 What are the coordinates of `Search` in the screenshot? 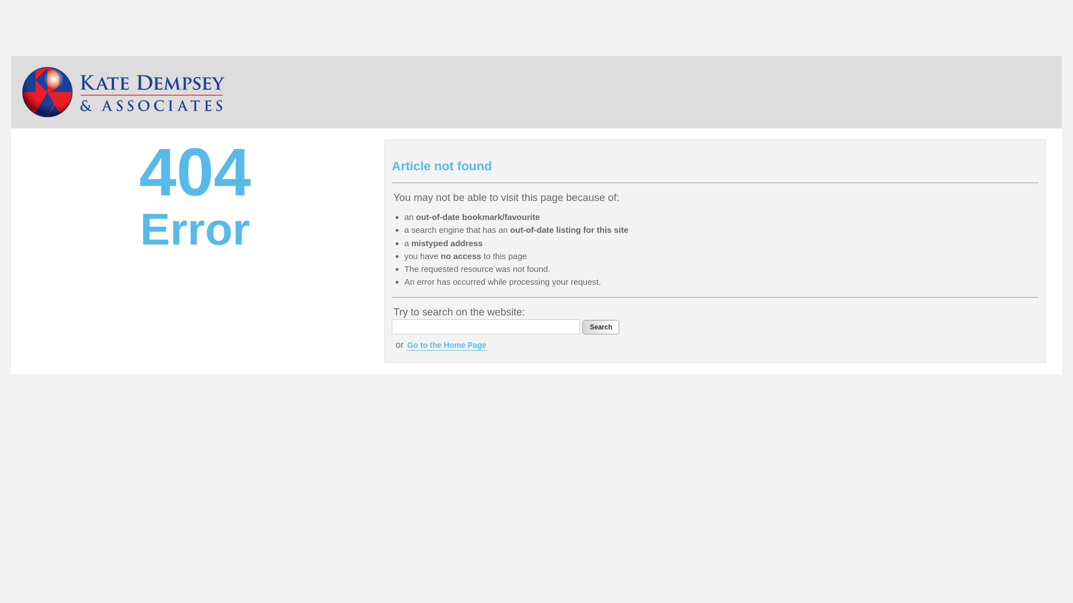 It's located at (601, 327).